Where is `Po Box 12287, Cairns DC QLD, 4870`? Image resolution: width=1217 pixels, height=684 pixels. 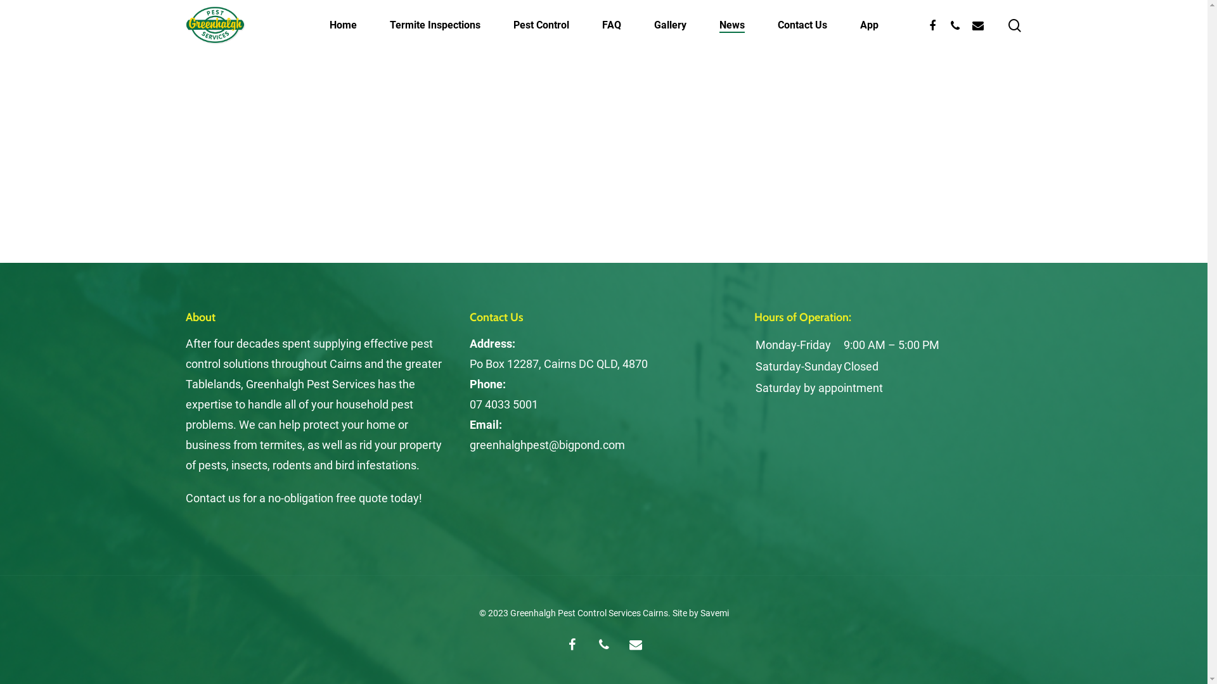
Po Box 12287, Cairns DC QLD, 4870 is located at coordinates (559, 364).